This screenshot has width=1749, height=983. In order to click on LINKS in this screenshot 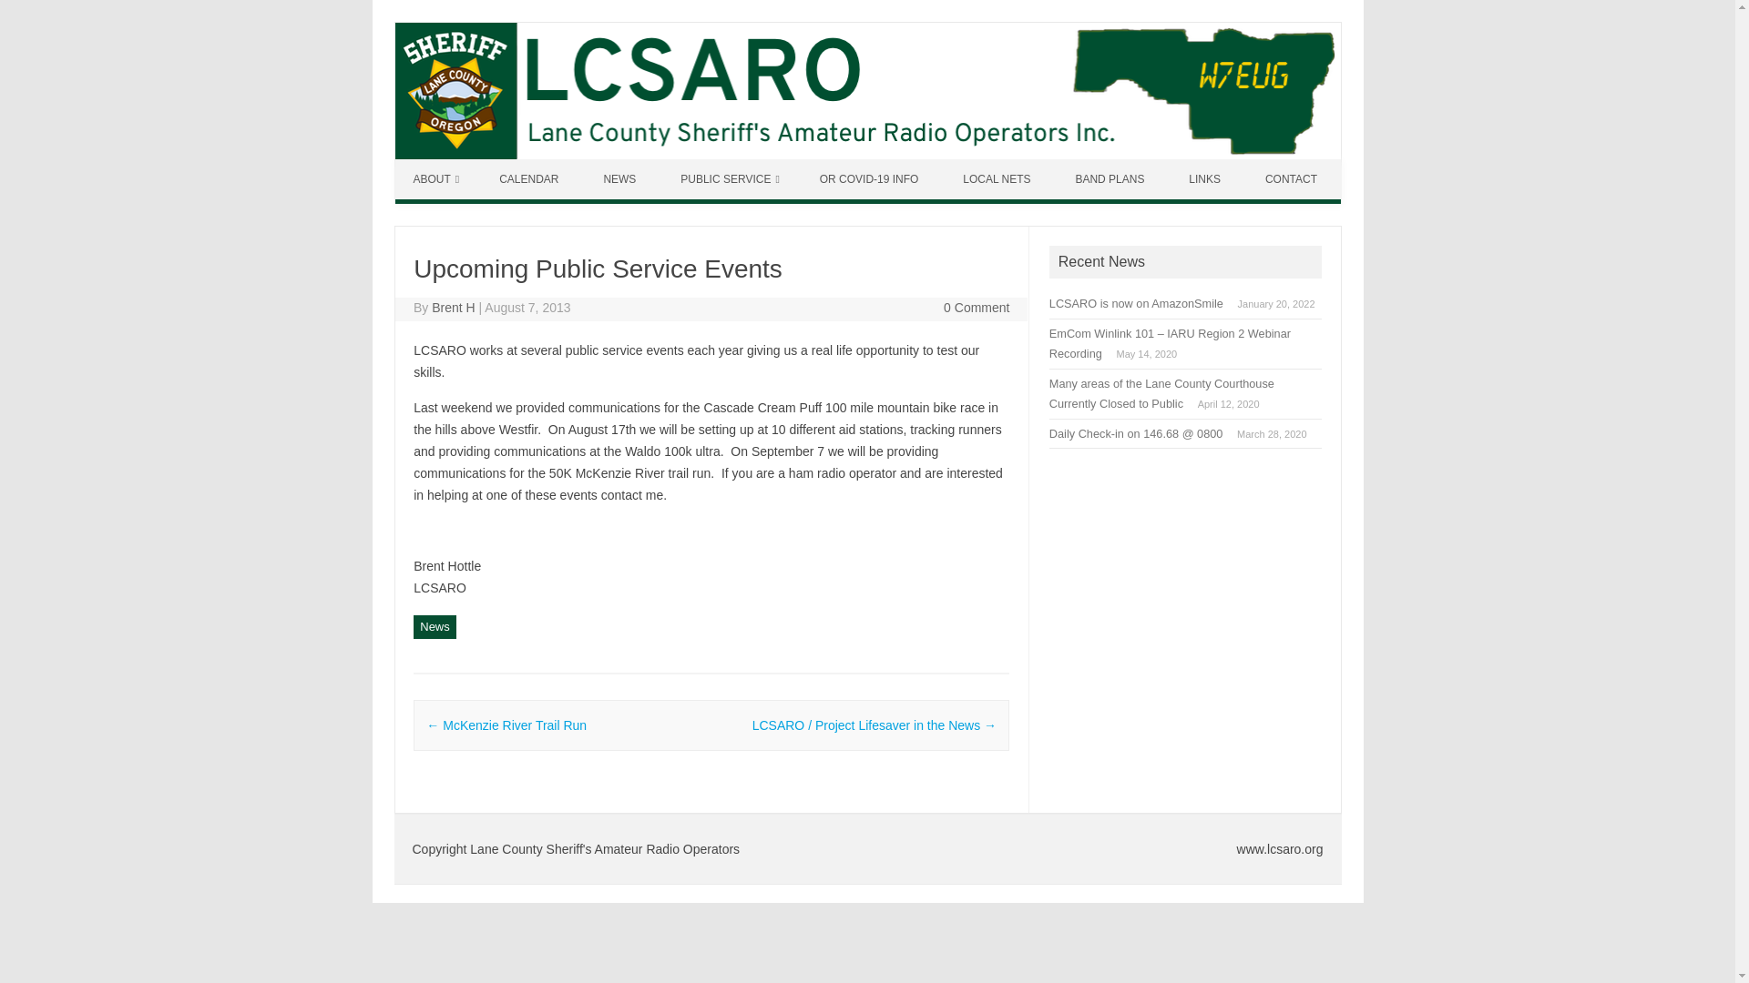, I will do `click(1206, 178)`.